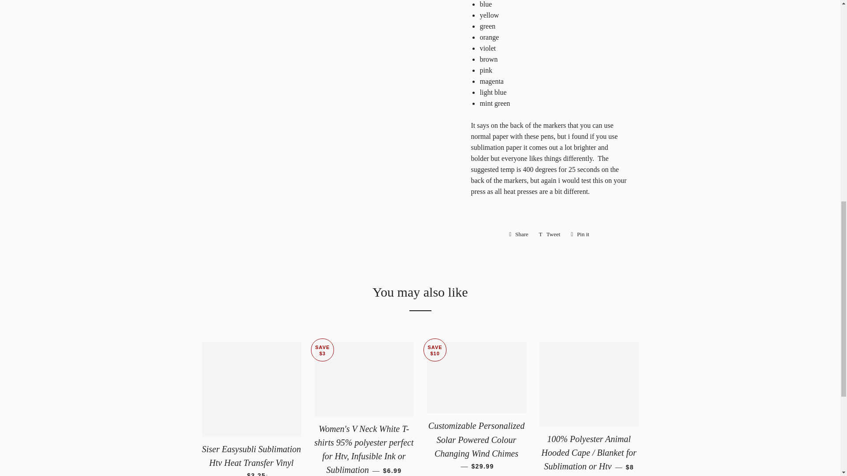 Image resolution: width=847 pixels, height=476 pixels. I want to click on Pin on Pinterest, so click(580, 234).